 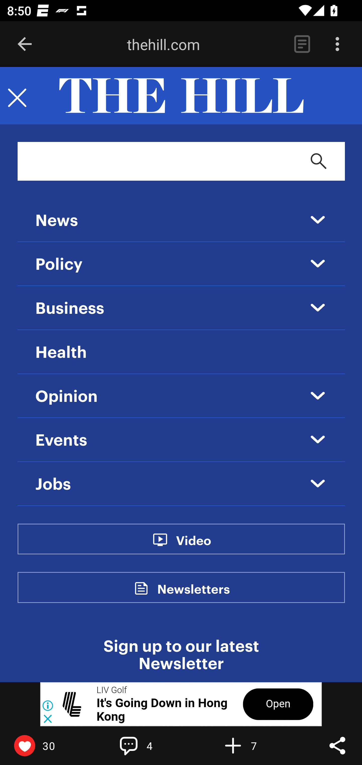 I want to click on Like 30, so click(x=46, y=745).